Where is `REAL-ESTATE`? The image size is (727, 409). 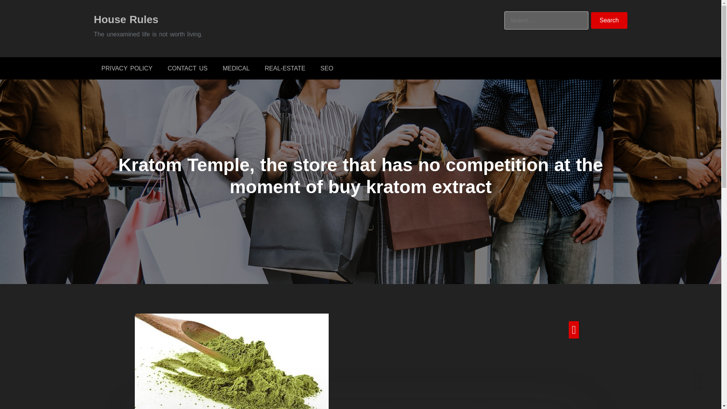
REAL-ESTATE is located at coordinates (285, 68).